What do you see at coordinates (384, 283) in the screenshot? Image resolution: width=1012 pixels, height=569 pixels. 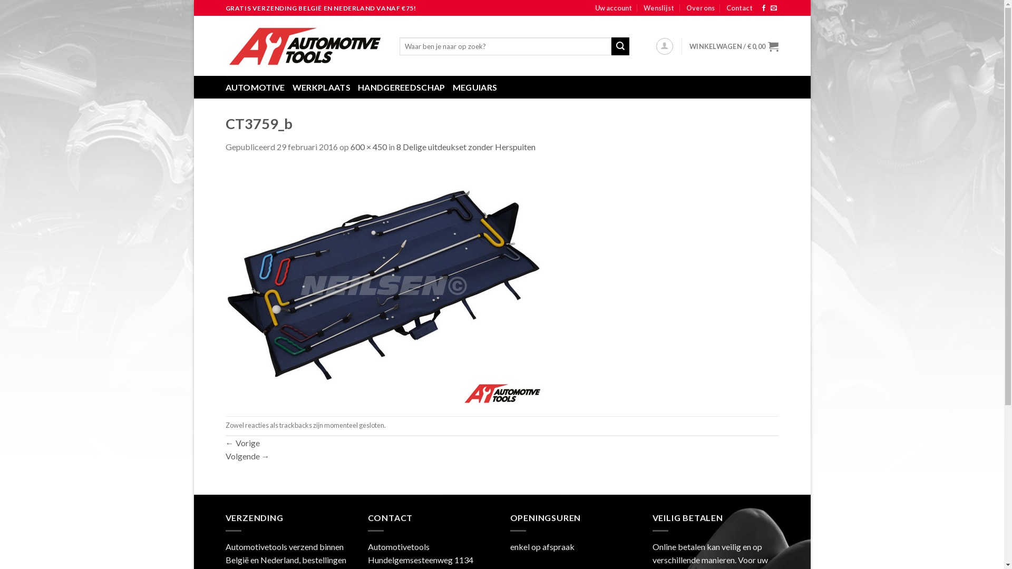 I see `CT3759_b` at bounding box center [384, 283].